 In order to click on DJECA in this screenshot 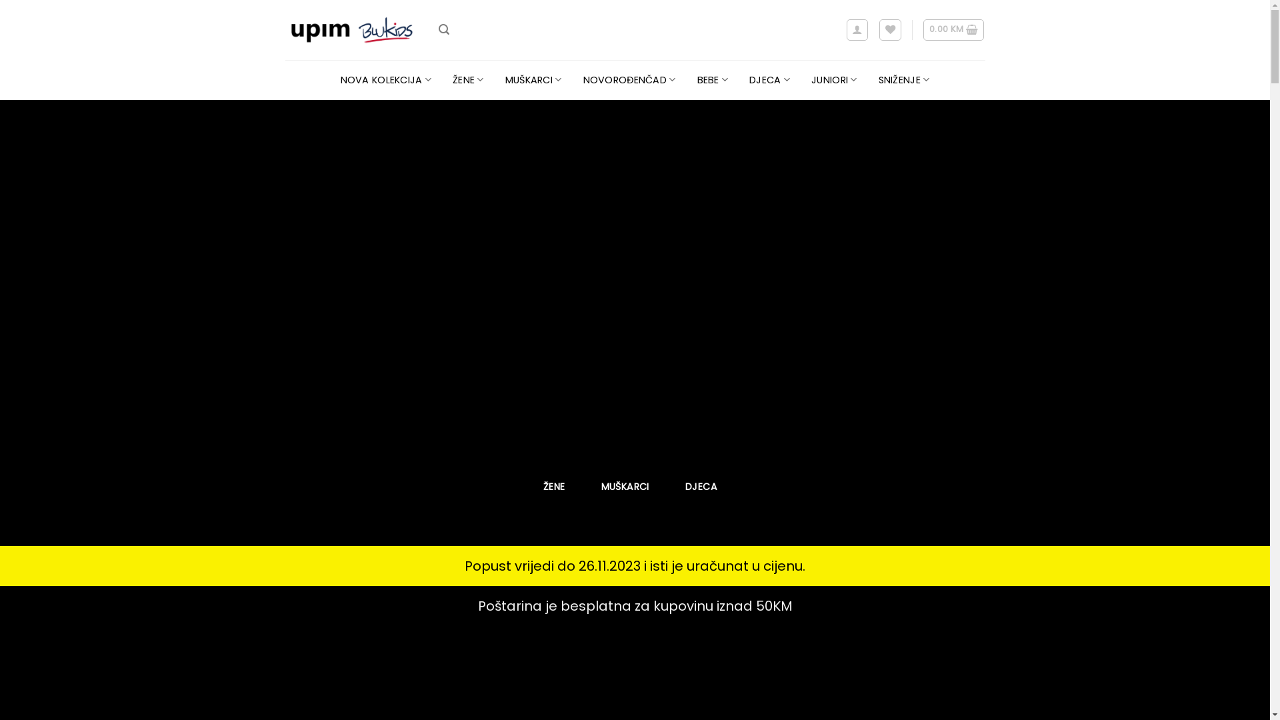, I will do `click(769, 80)`.